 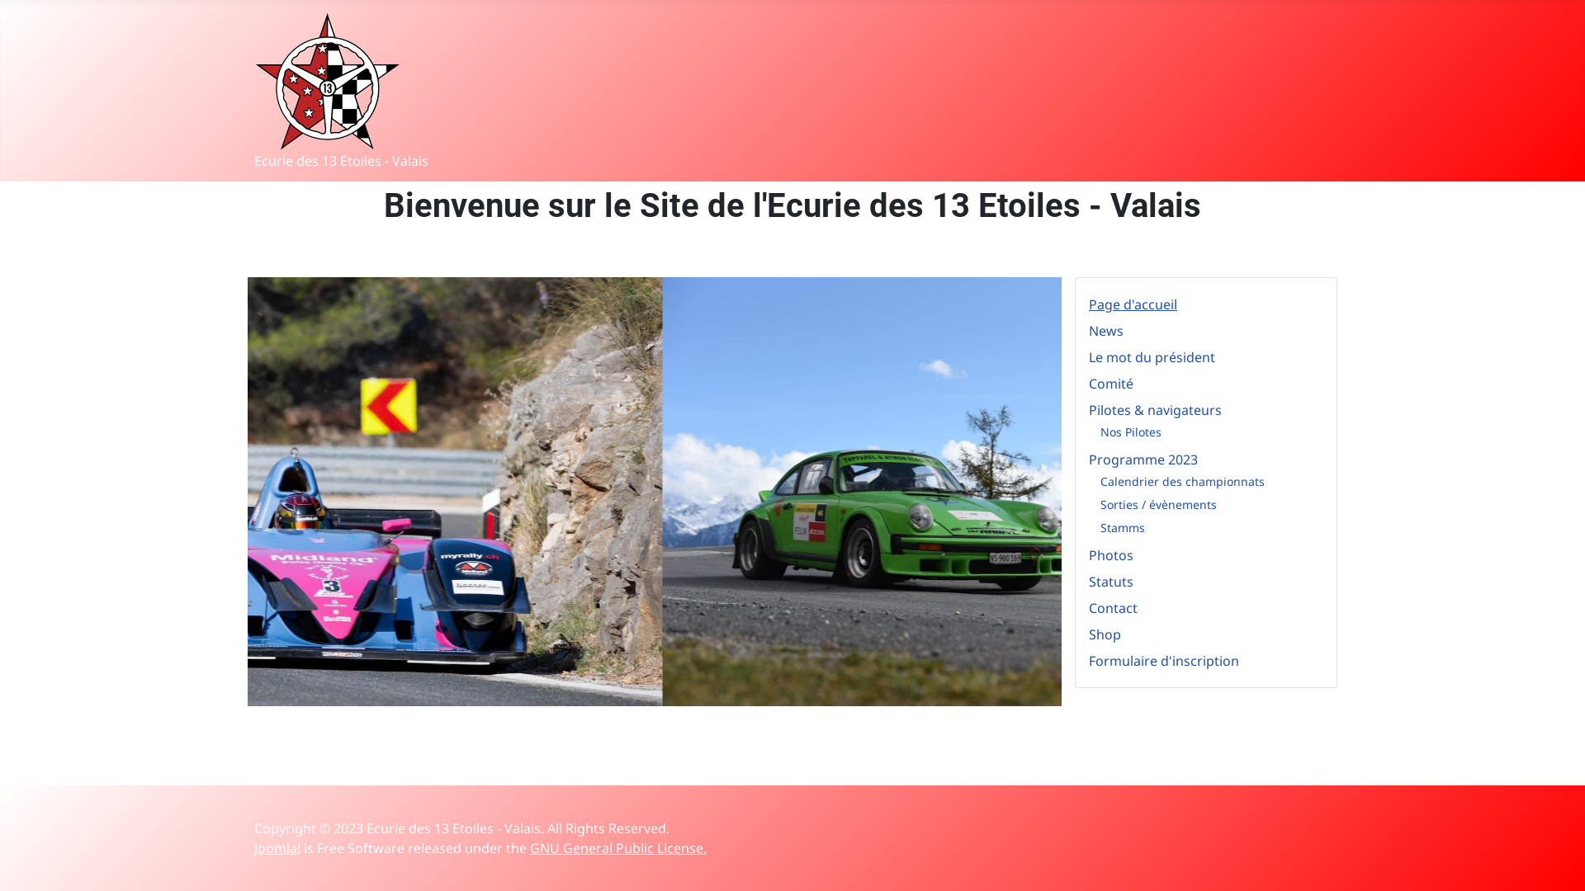 What do you see at coordinates (277, 848) in the screenshot?
I see `Joomla!` at bounding box center [277, 848].